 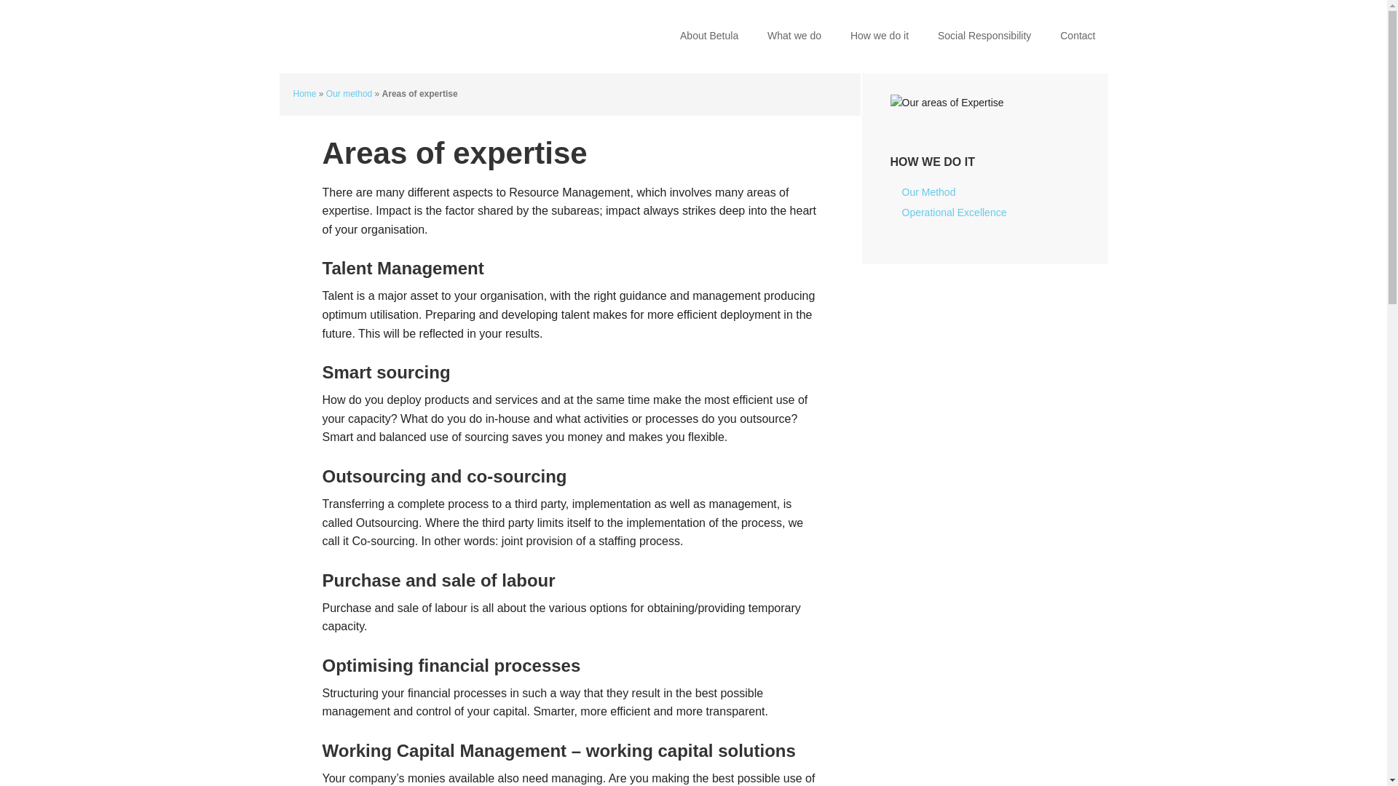 What do you see at coordinates (954, 213) in the screenshot?
I see `Operational Excellence` at bounding box center [954, 213].